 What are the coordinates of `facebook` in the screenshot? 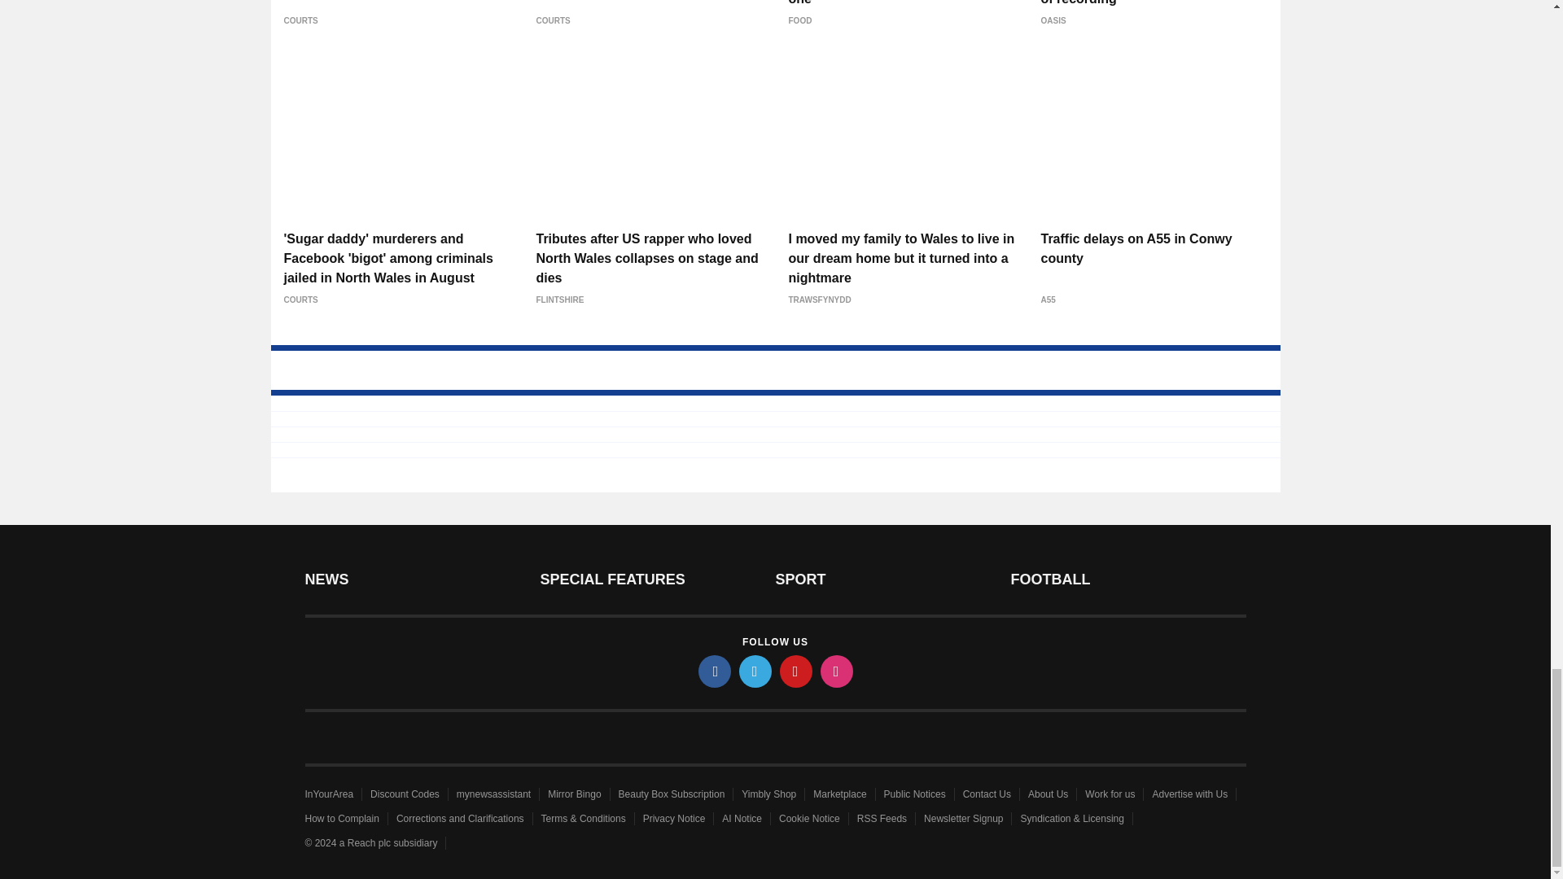 It's located at (715, 671).